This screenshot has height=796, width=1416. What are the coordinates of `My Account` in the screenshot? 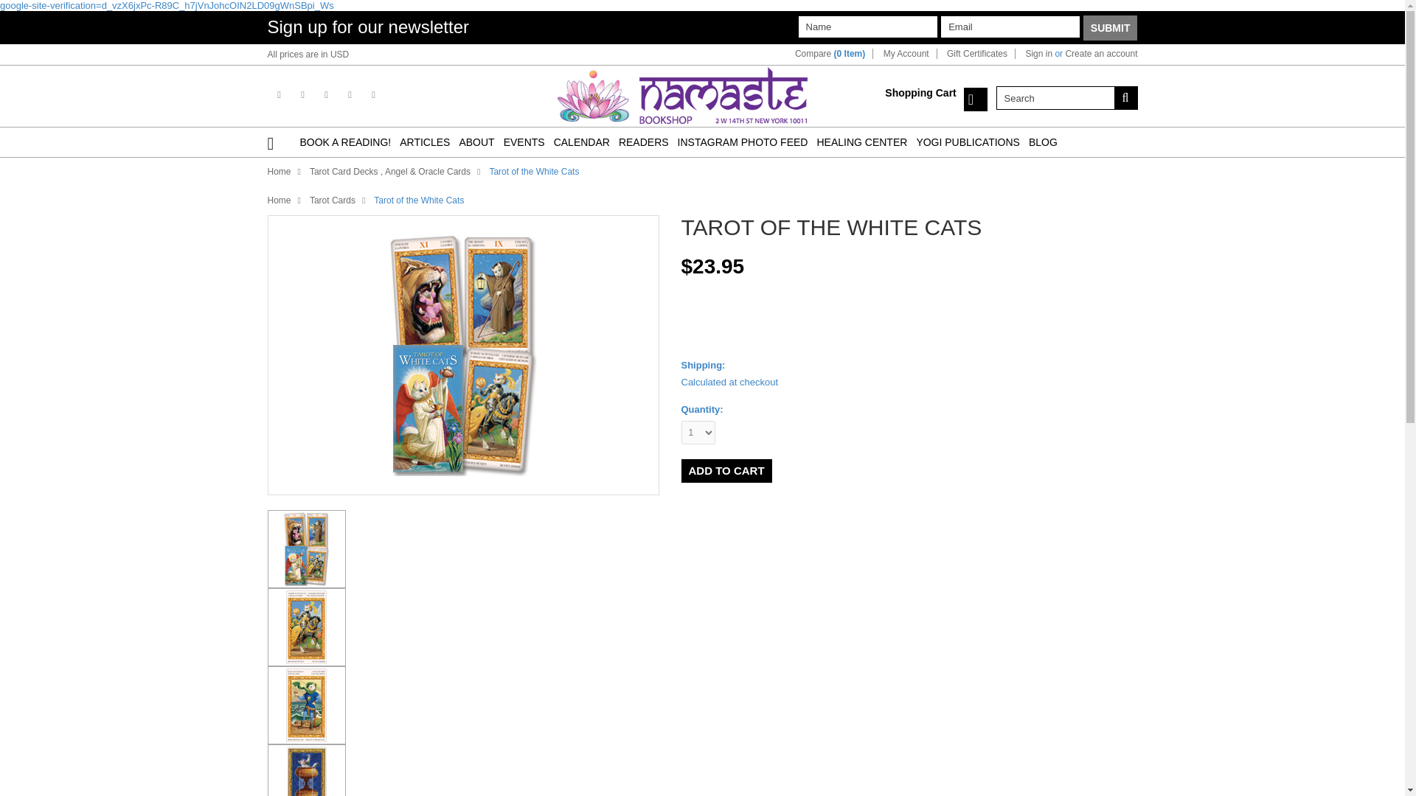 It's located at (906, 53).